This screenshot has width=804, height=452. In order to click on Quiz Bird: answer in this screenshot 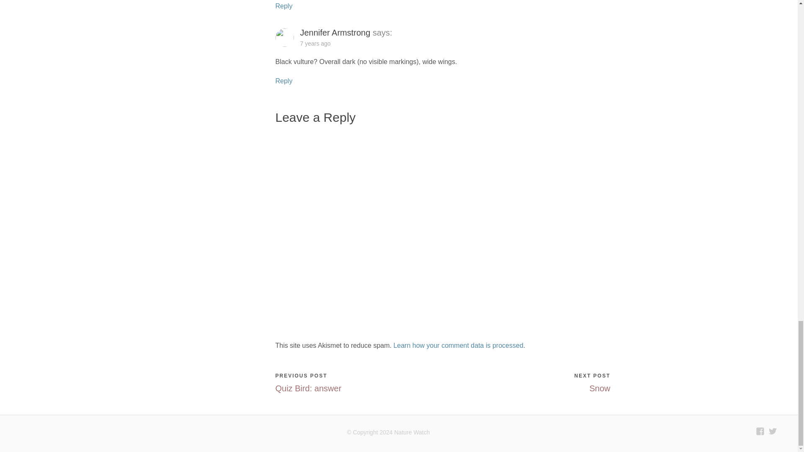, I will do `click(309, 388)`.